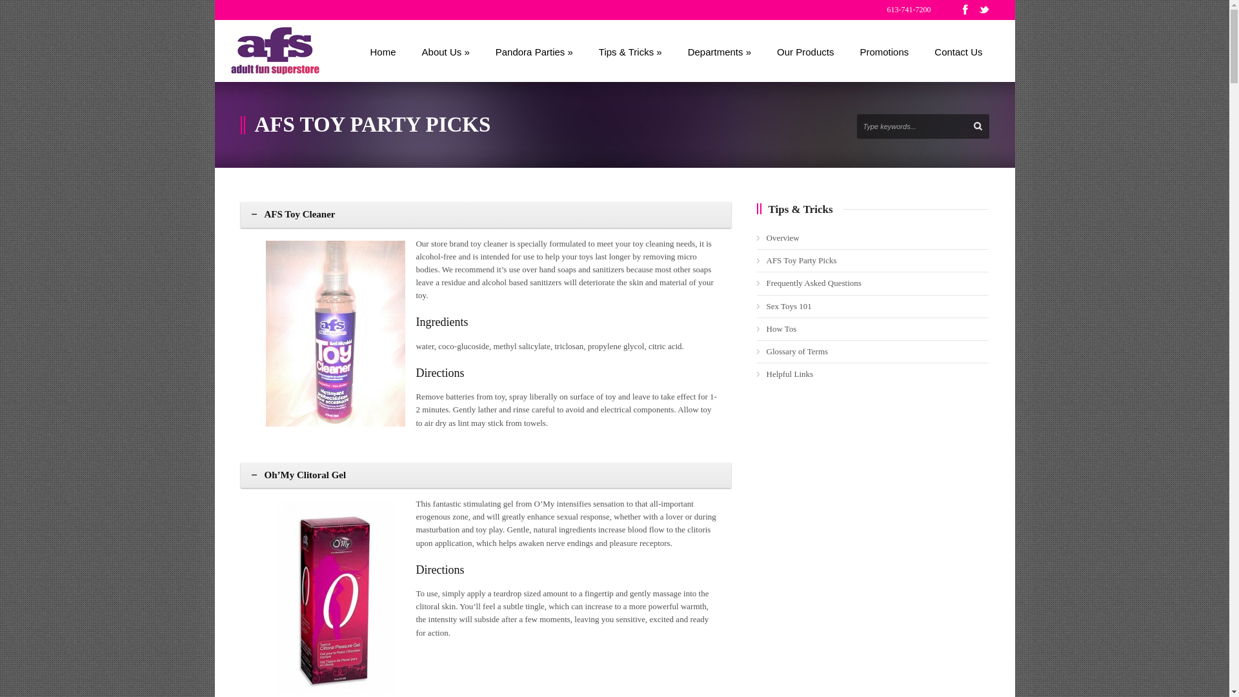  I want to click on Glossary of Terms, so click(798, 351).